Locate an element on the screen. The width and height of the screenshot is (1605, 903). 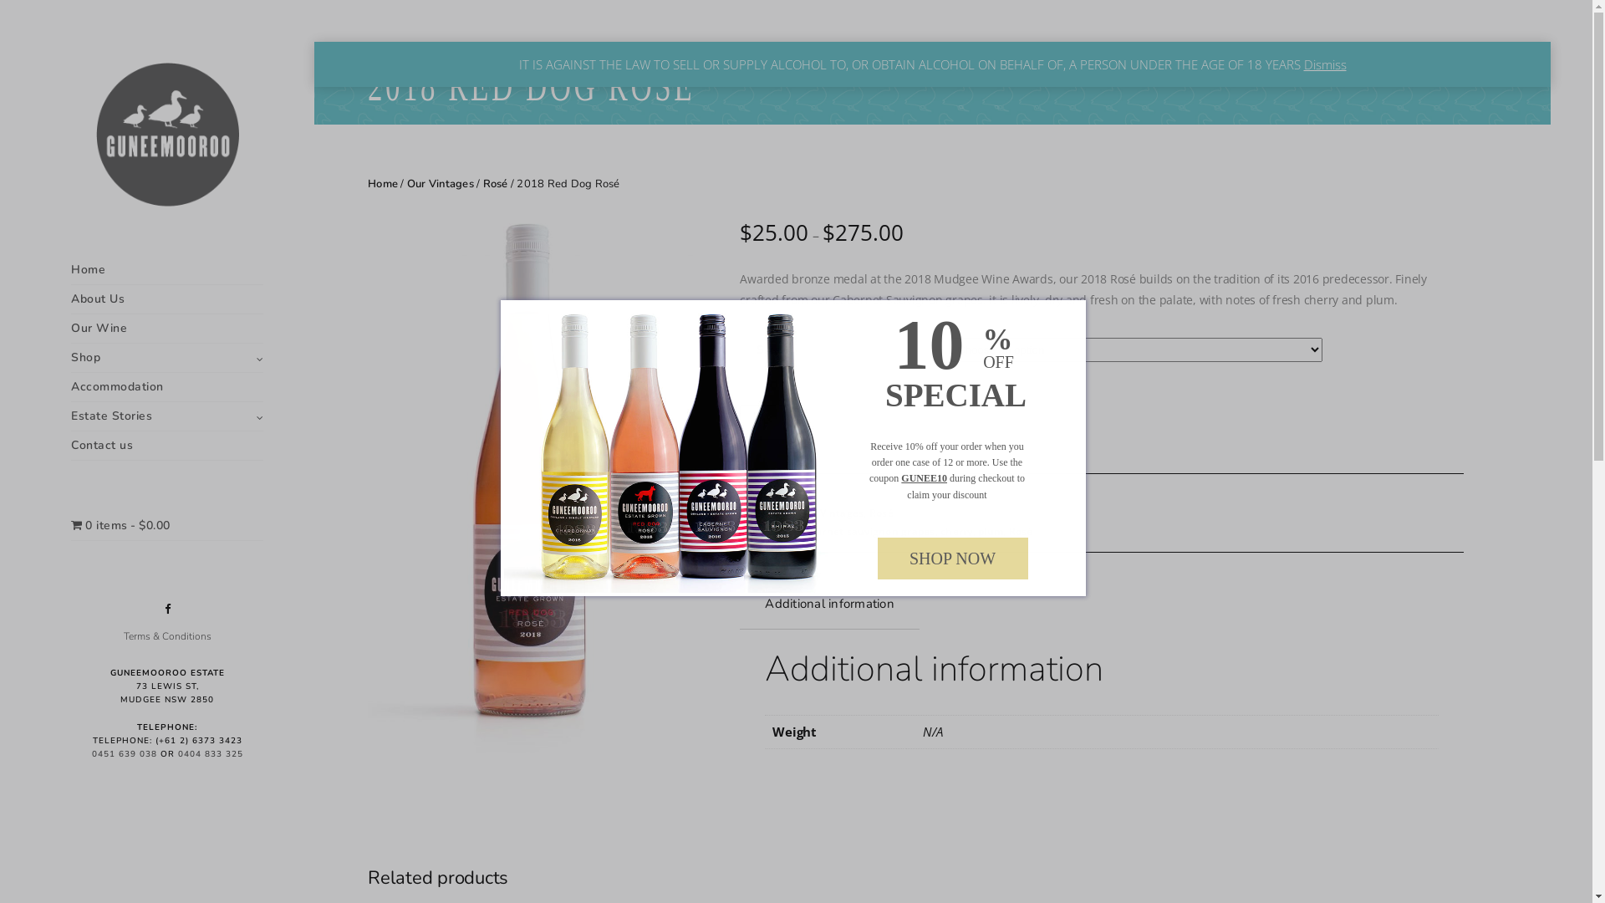
Accommodation is located at coordinates (167, 388).